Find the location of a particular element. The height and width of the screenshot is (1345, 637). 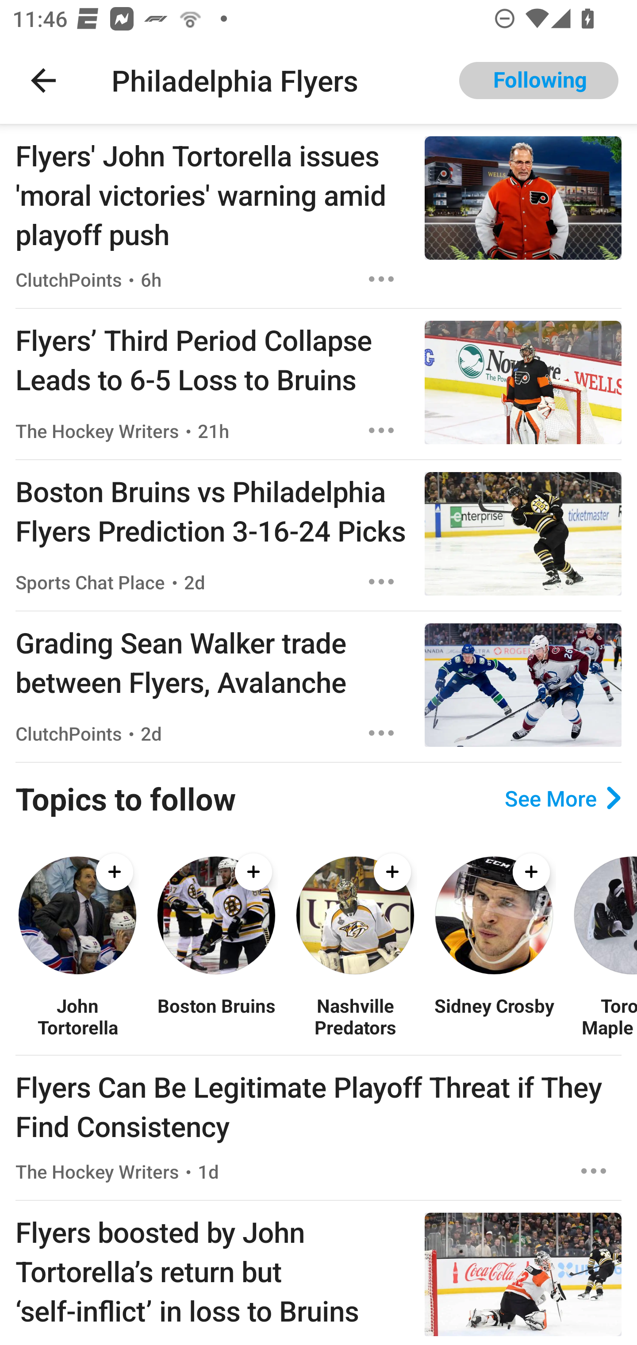

Sidney Crosby is located at coordinates (494, 1016).